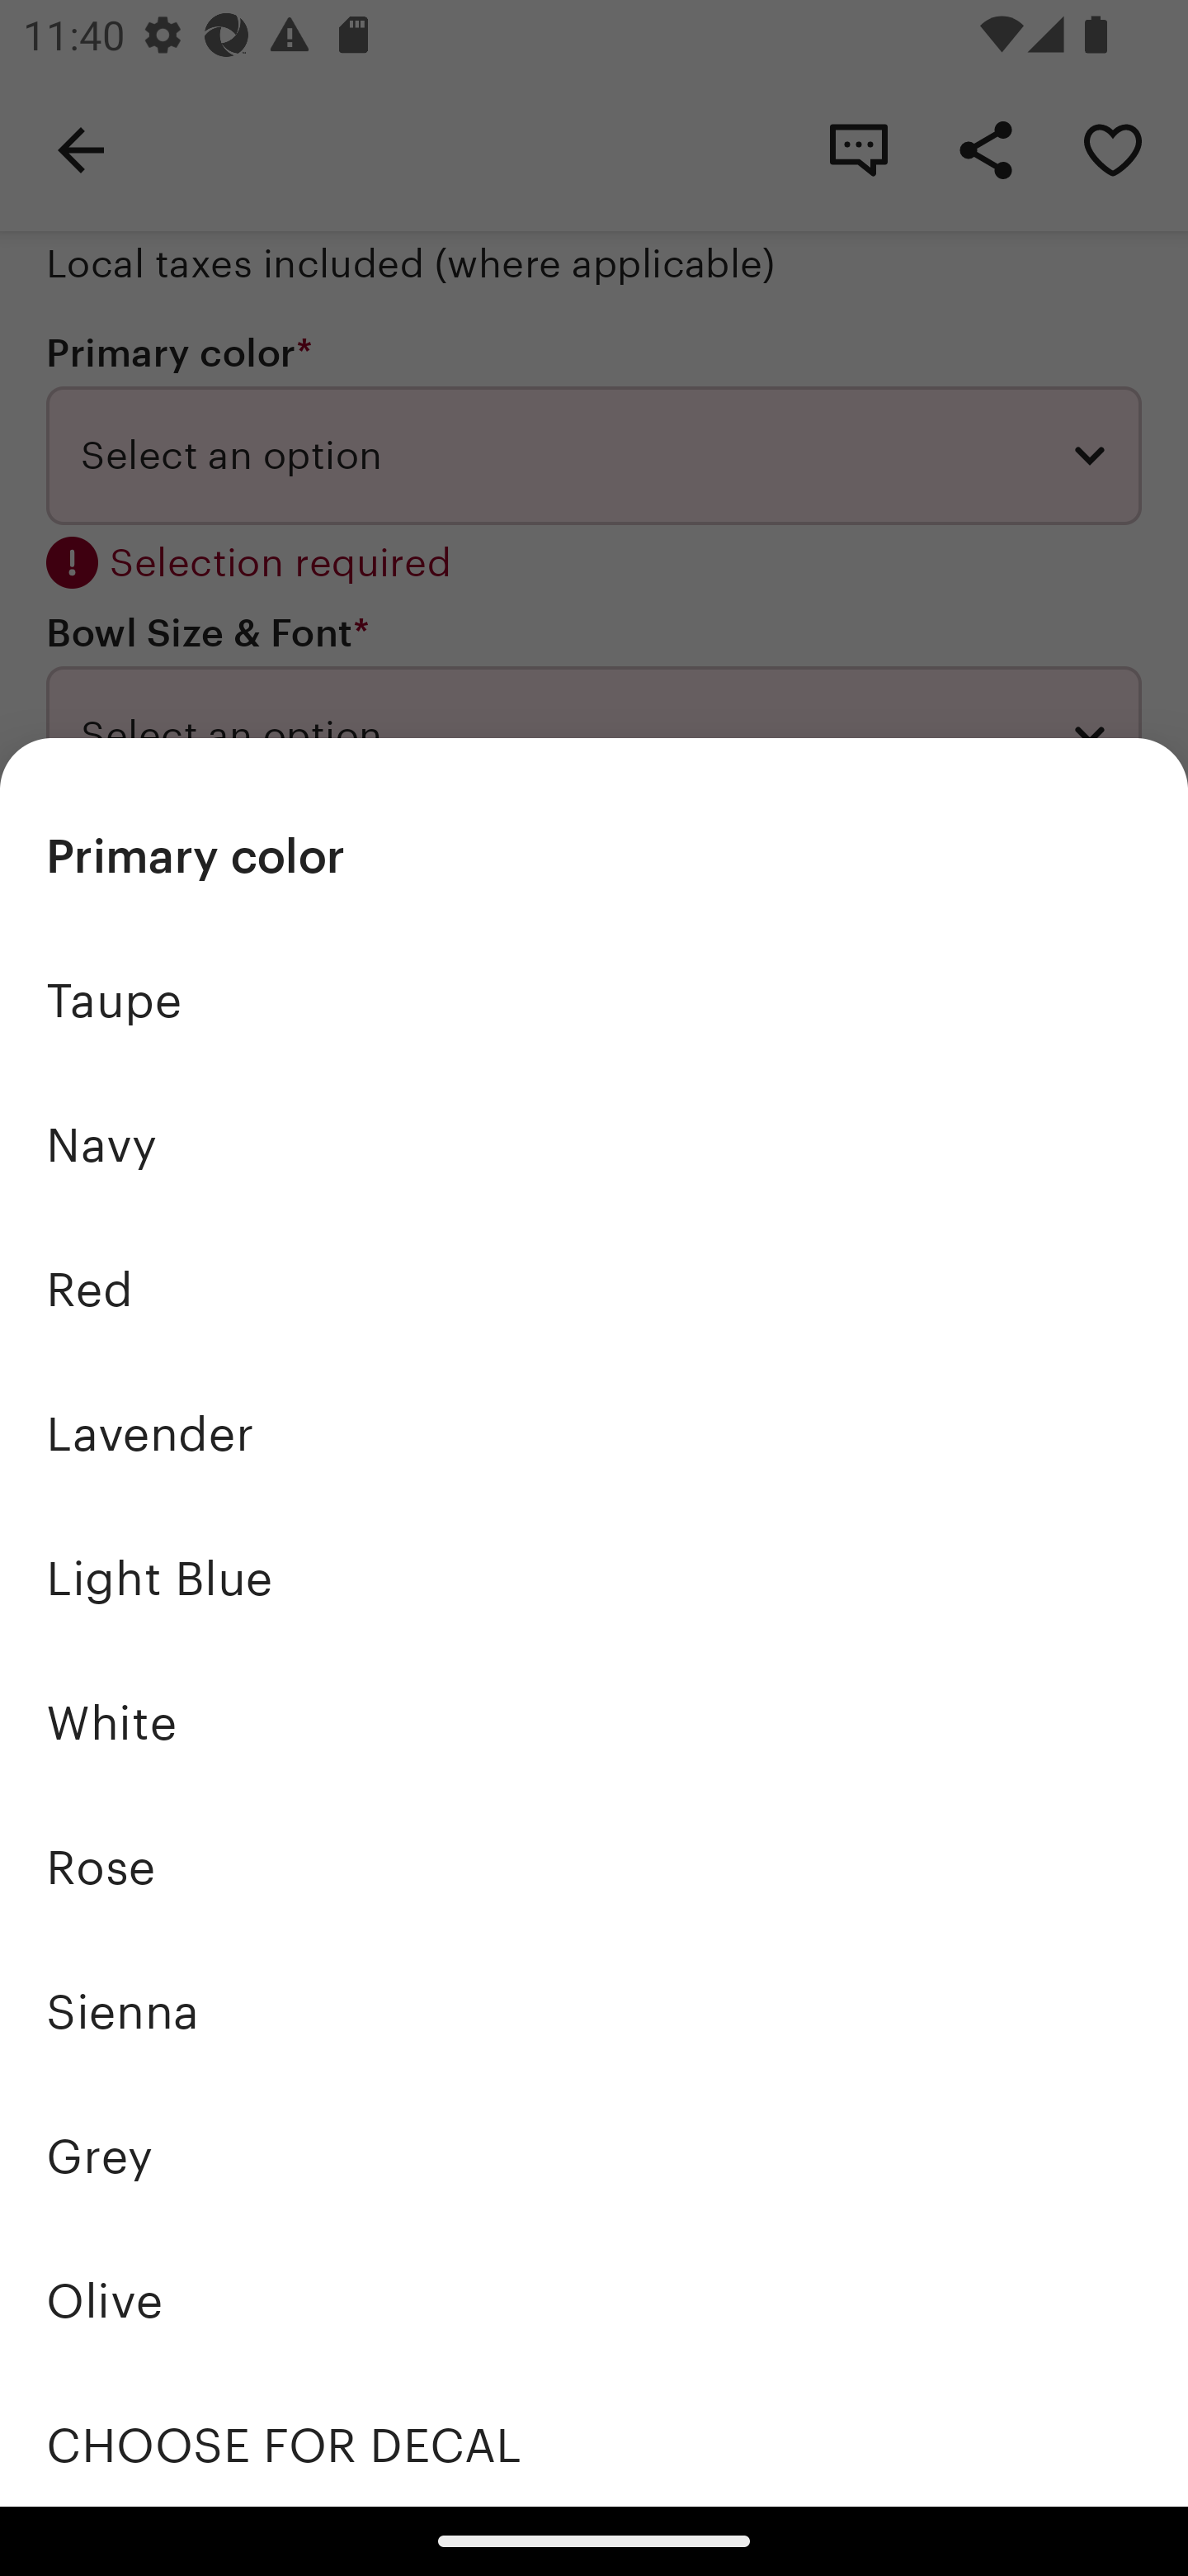  What do you see at coordinates (594, 1290) in the screenshot?
I see `Red` at bounding box center [594, 1290].